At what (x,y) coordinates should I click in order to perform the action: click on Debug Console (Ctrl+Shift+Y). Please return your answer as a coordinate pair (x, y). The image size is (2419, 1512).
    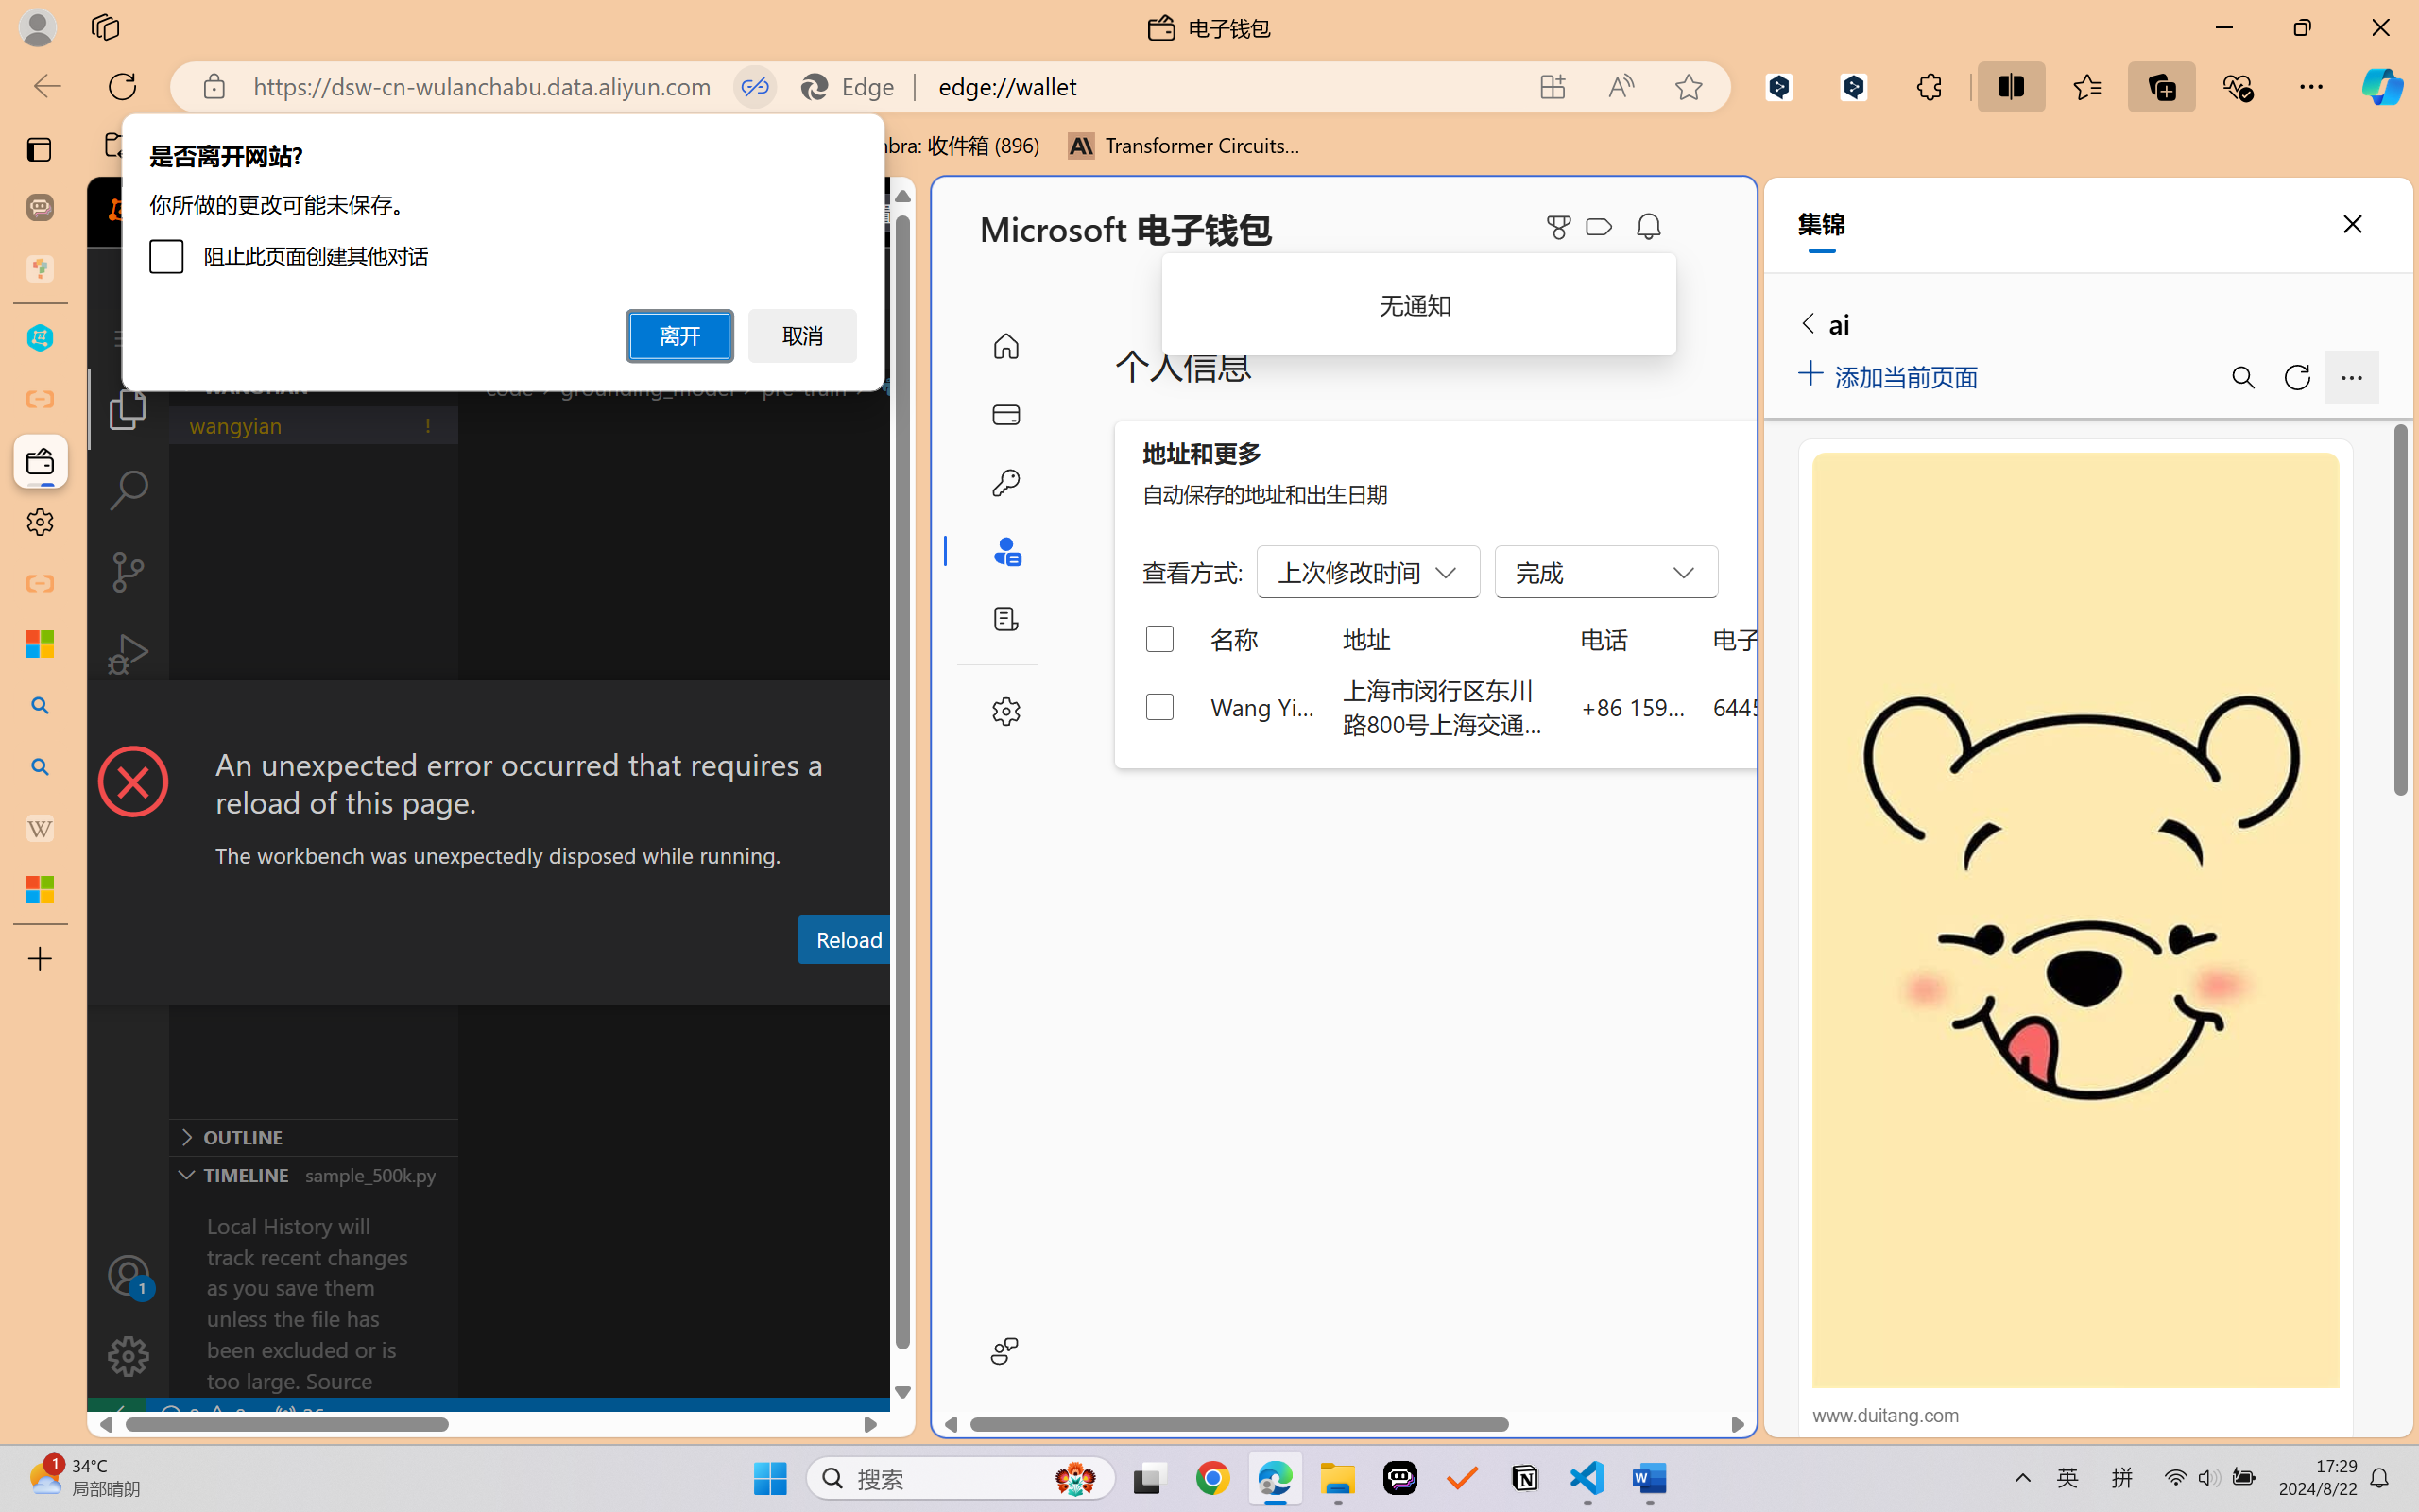
    Looking at the image, I should click on (807, 986).